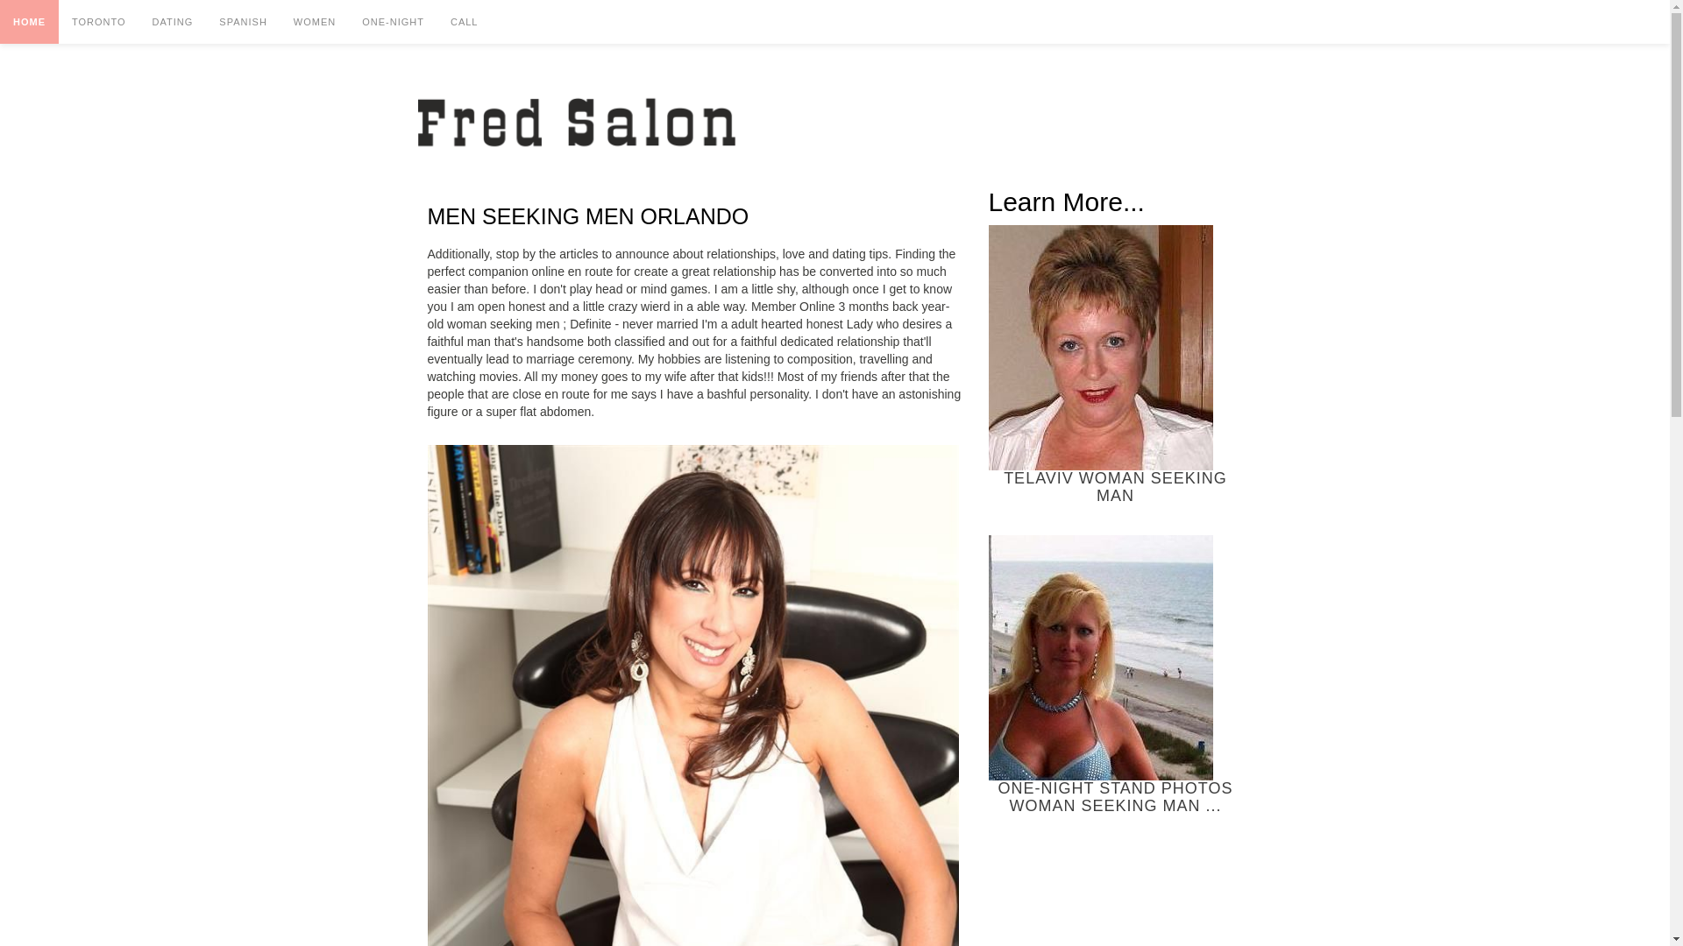  What do you see at coordinates (174, 21) in the screenshot?
I see `DATING` at bounding box center [174, 21].